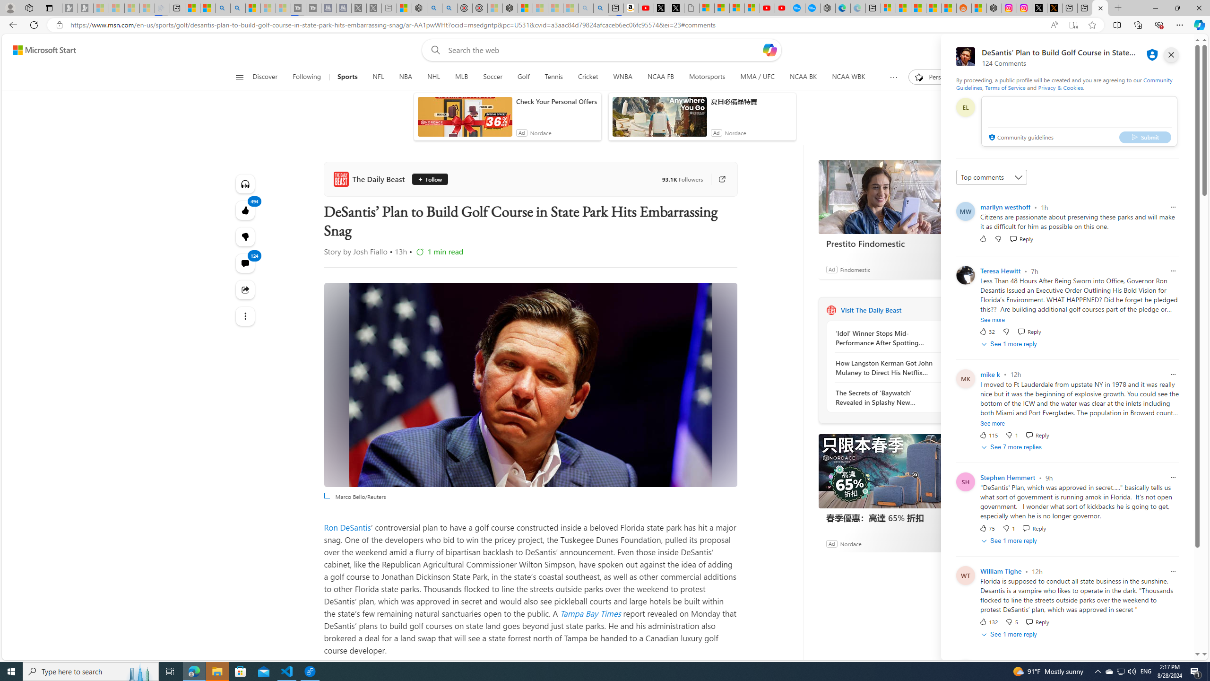  I want to click on Open Copilot, so click(769, 50).